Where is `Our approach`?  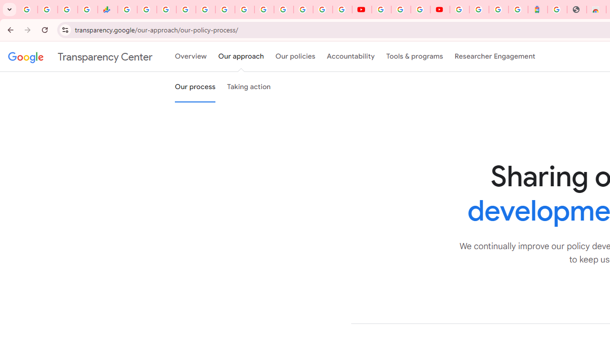
Our approach is located at coordinates (241, 57).